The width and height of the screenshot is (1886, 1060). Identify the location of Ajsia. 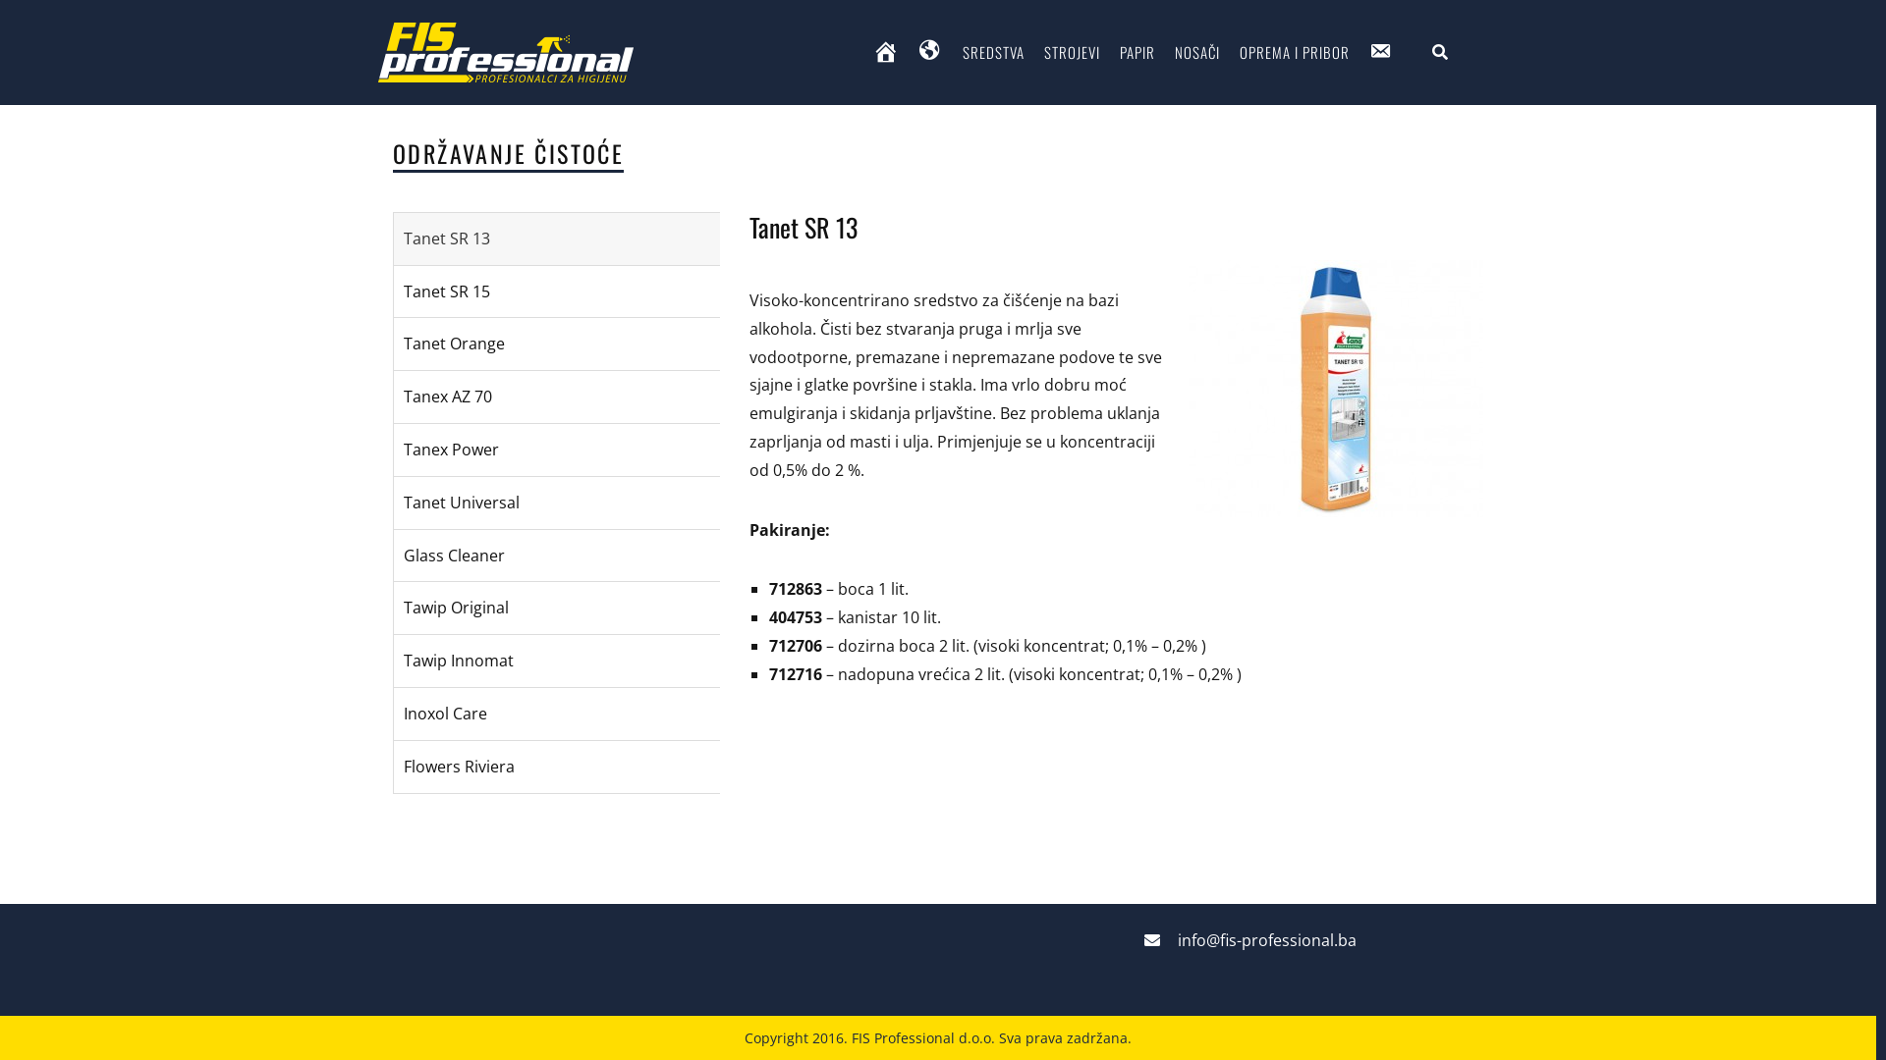
(802, 875).